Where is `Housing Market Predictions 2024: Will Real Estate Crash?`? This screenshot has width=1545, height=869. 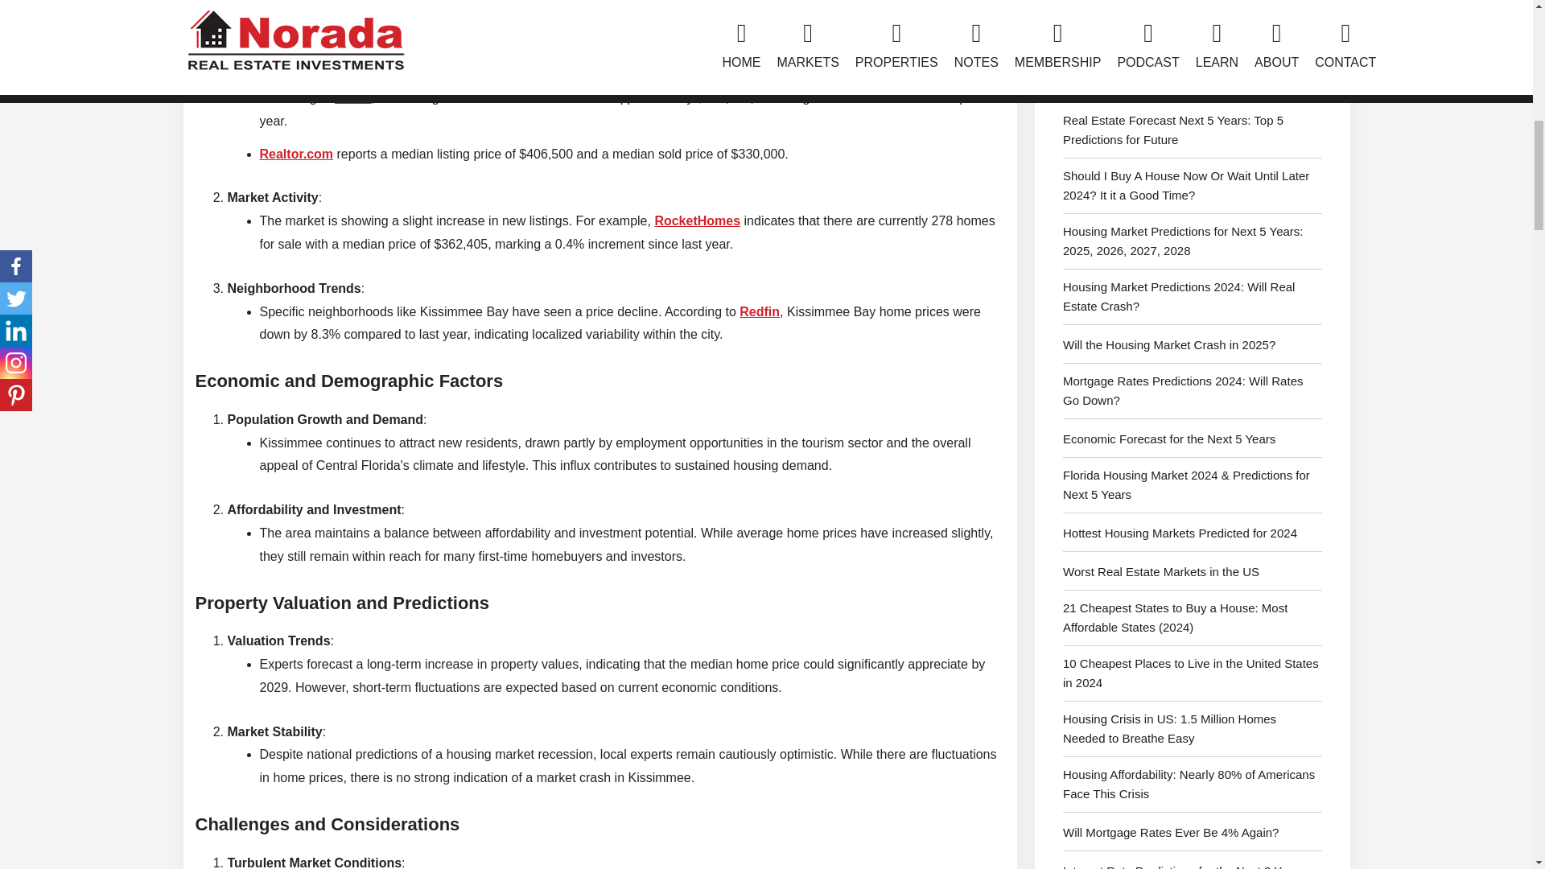 Housing Market Predictions 2024: Will Real Estate Crash? is located at coordinates (1193, 301).